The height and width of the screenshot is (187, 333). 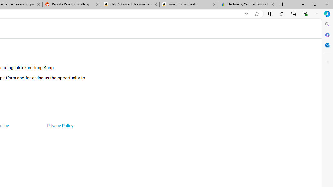 I want to click on Close, so click(x=327, y=4).